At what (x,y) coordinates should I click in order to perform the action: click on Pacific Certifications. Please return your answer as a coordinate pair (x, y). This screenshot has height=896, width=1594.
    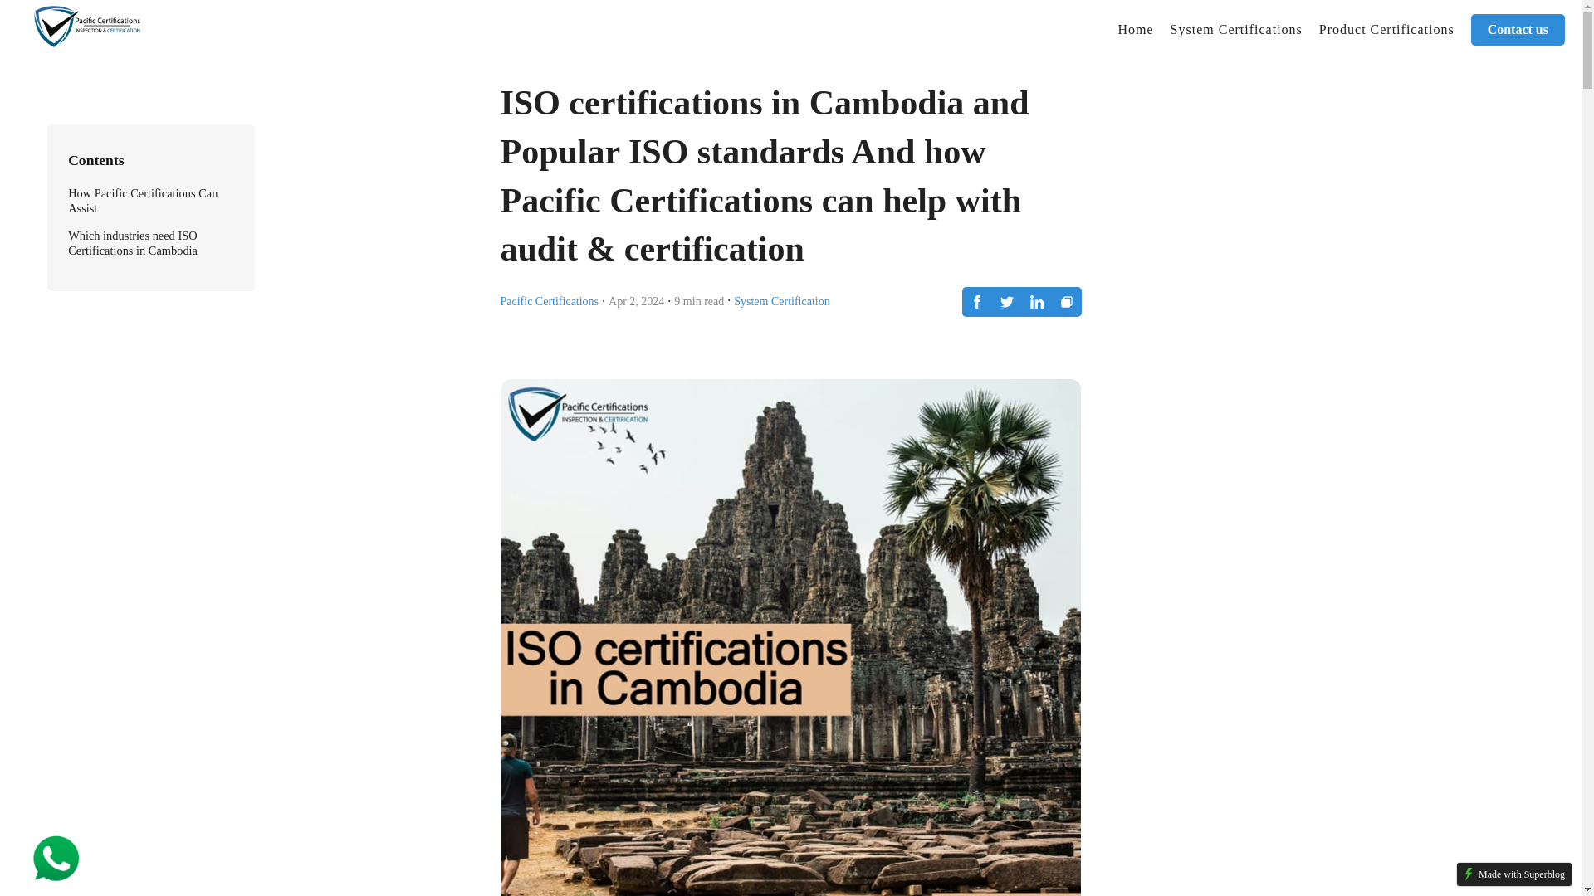
    Looking at the image, I should click on (550, 300).